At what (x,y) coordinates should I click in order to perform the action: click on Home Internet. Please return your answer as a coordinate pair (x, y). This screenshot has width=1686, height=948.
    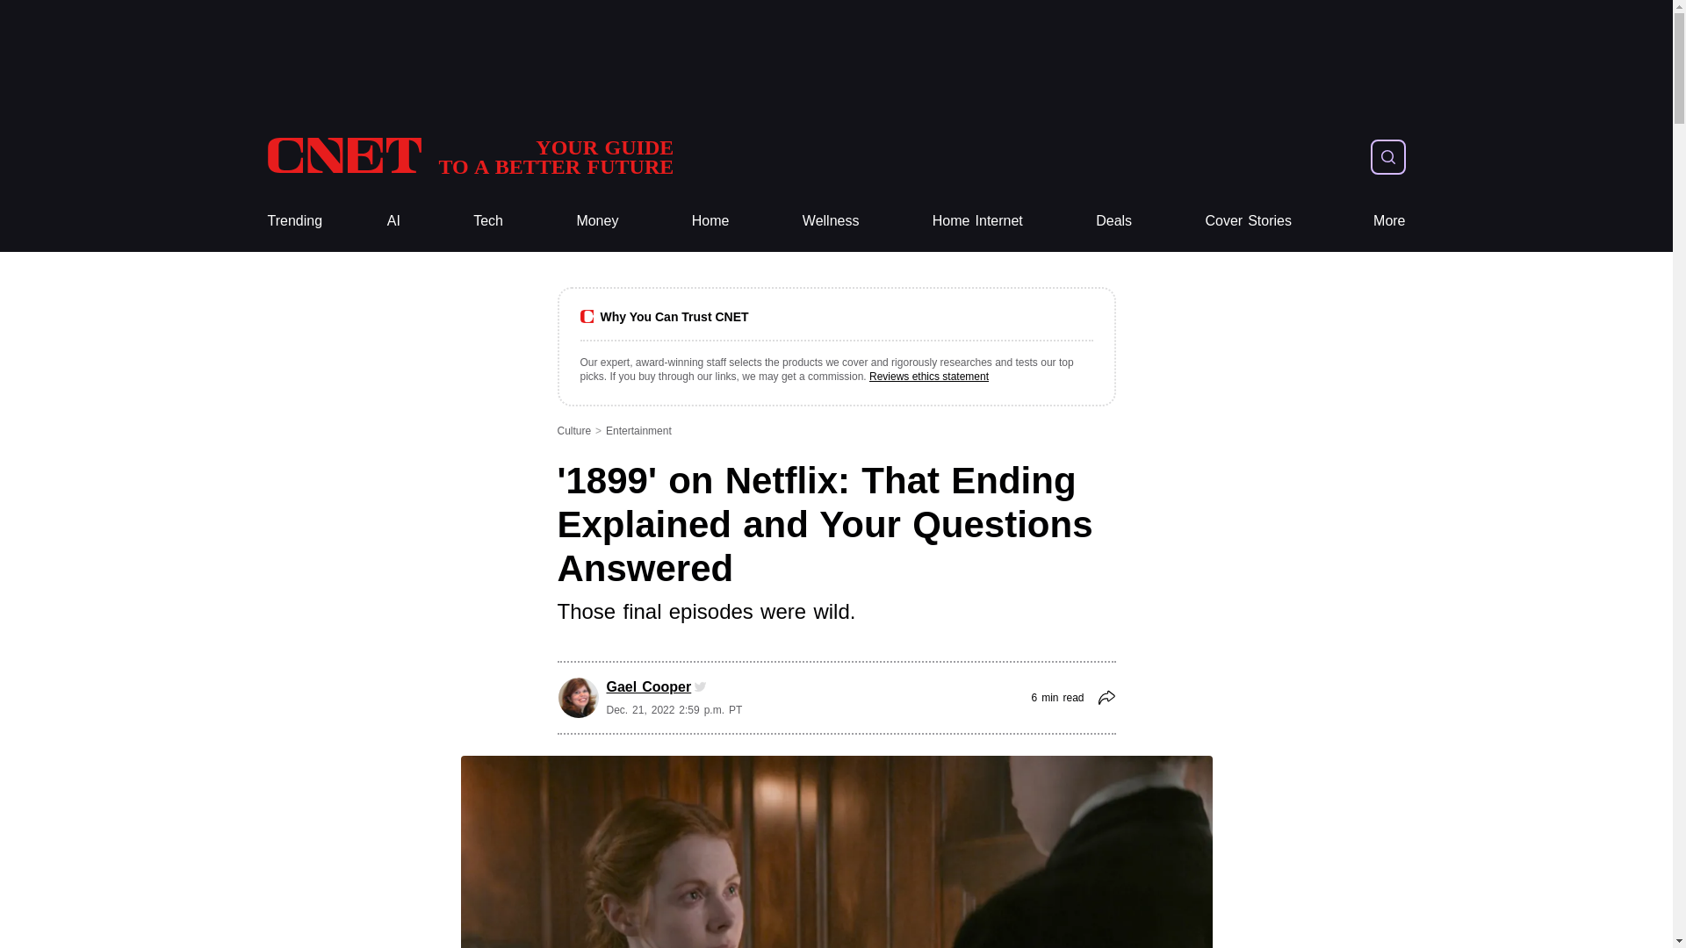
    Looking at the image, I should click on (1389, 221).